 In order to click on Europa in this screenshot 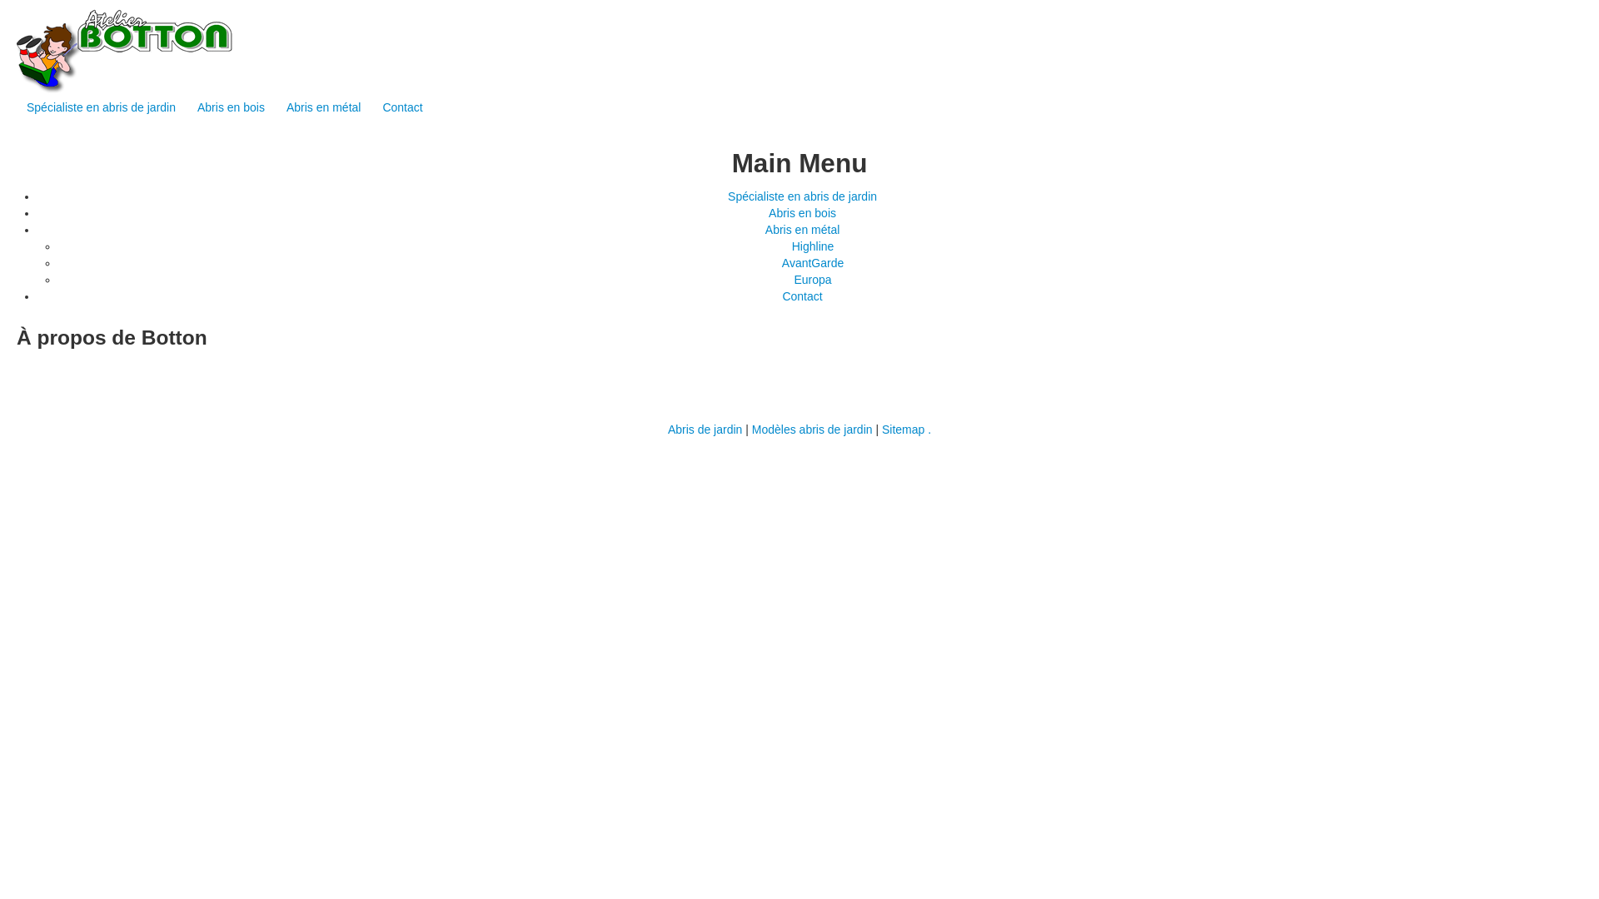, I will do `click(813, 280)`.